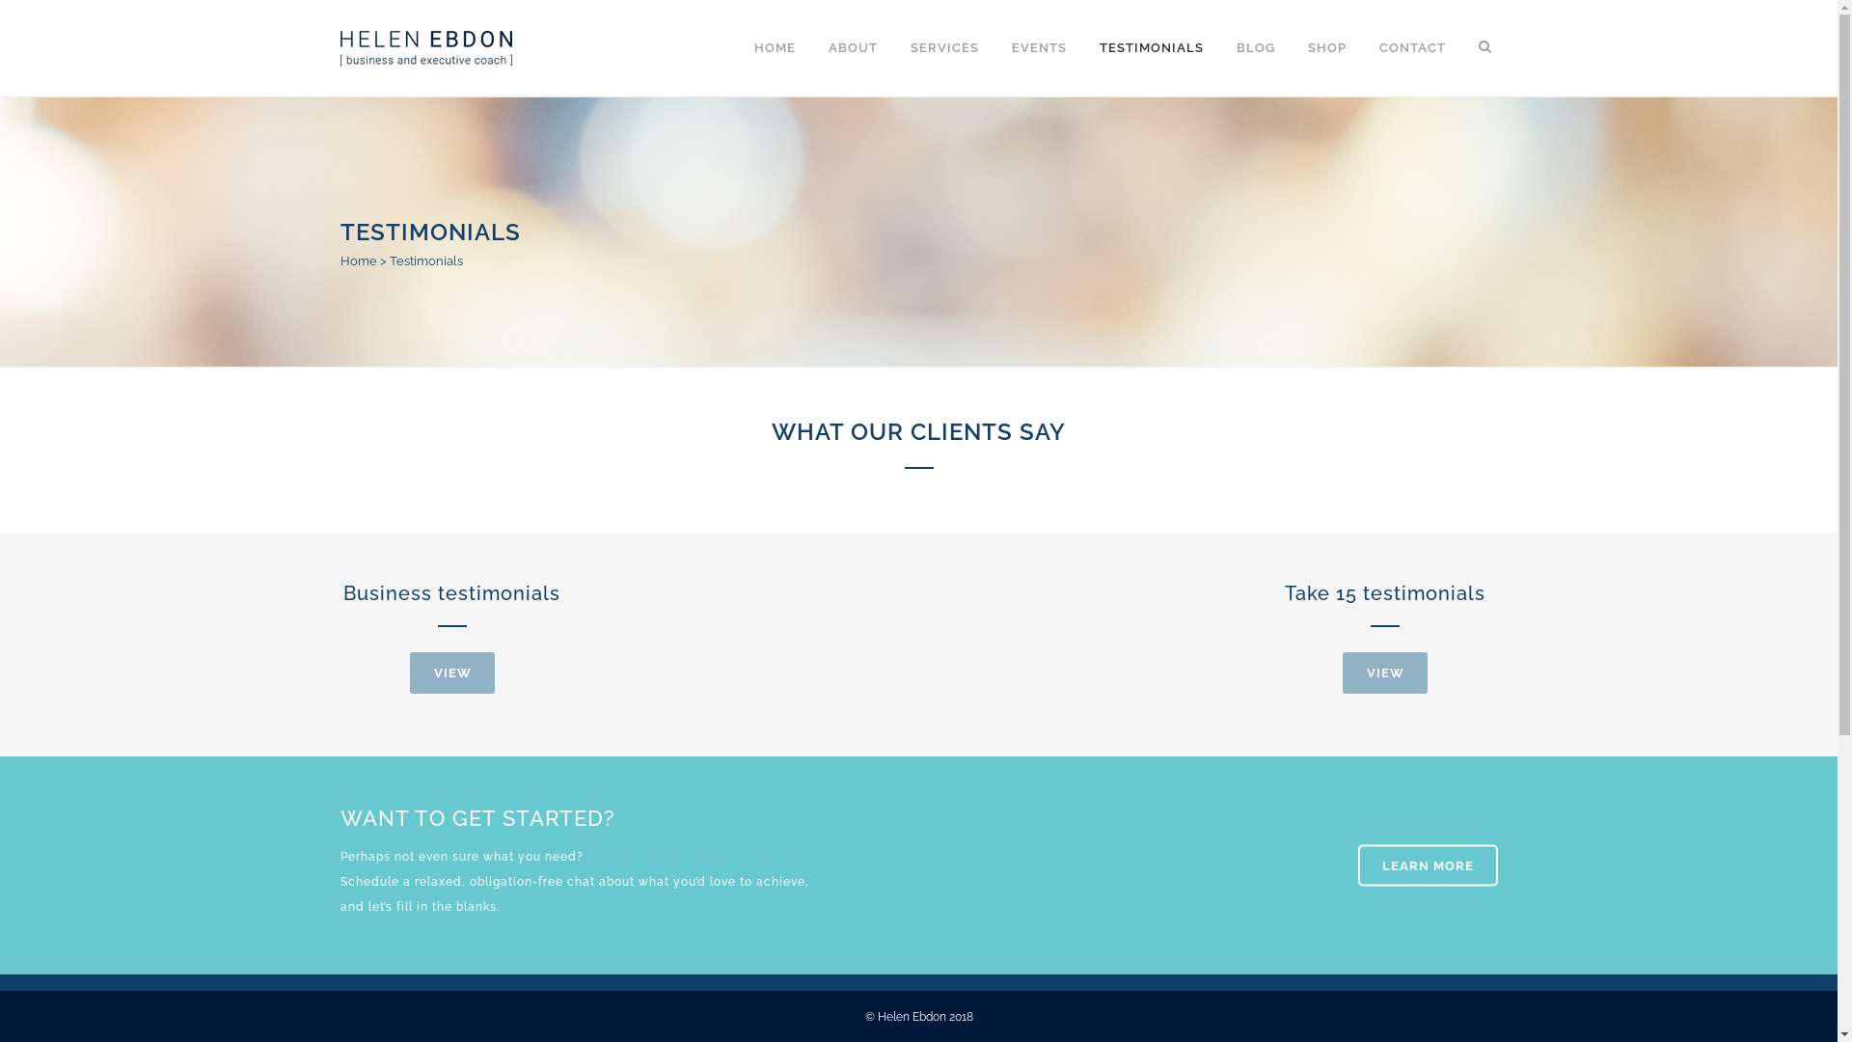 The image size is (1852, 1042). I want to click on Shop, so click(954, 829).